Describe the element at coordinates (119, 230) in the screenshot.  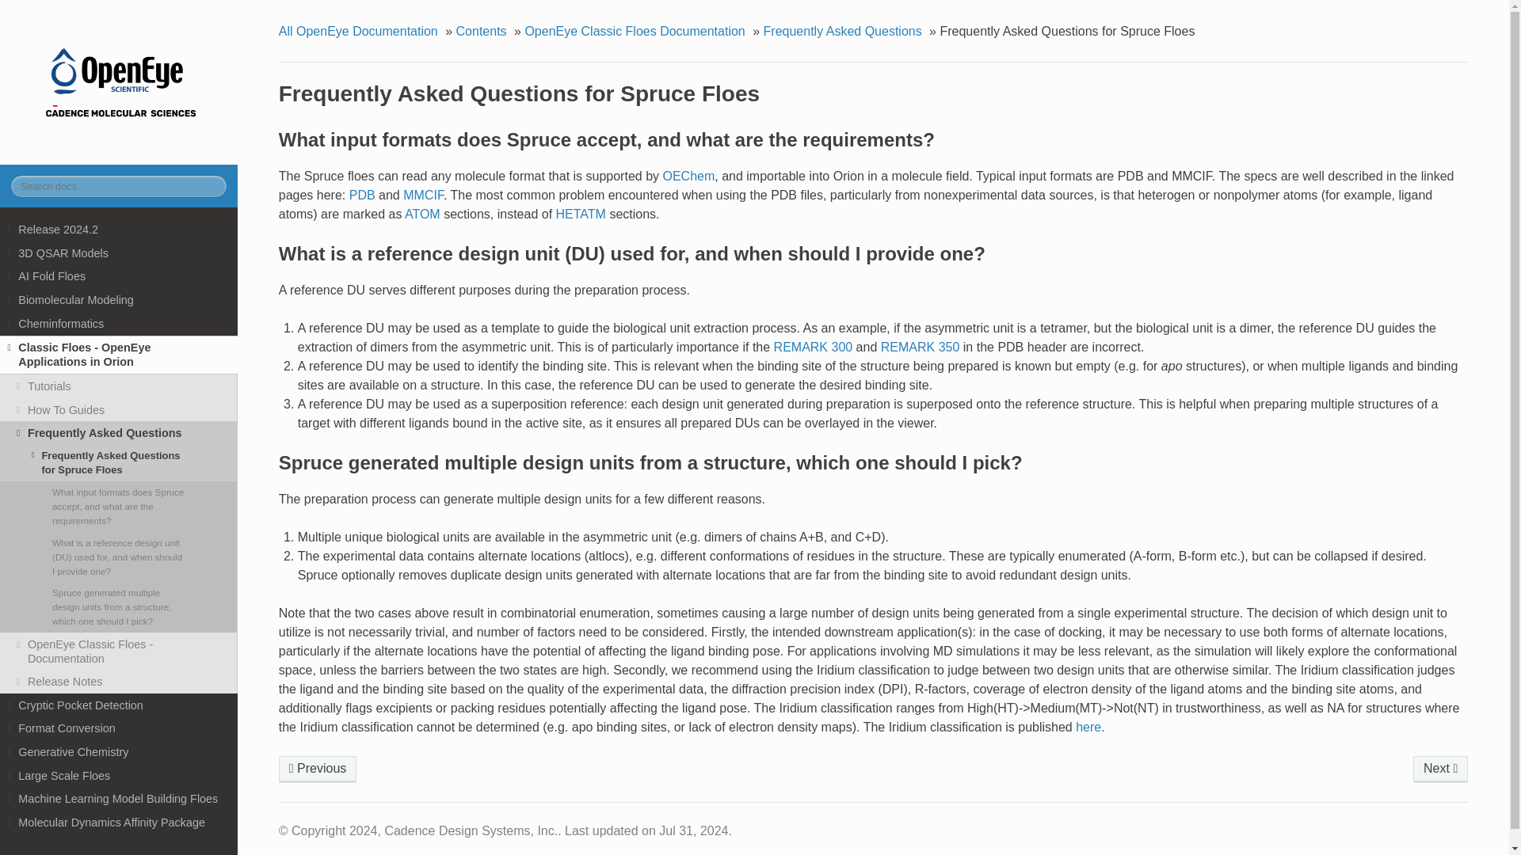
I see `Release 2024.2` at that location.